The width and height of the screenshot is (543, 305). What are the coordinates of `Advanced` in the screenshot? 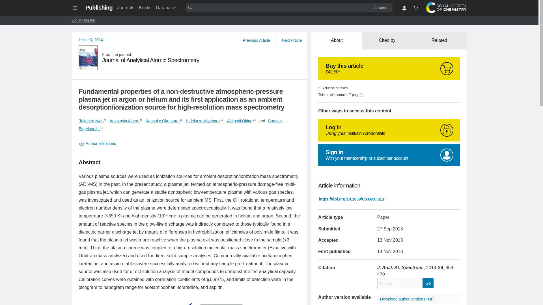 It's located at (382, 8).